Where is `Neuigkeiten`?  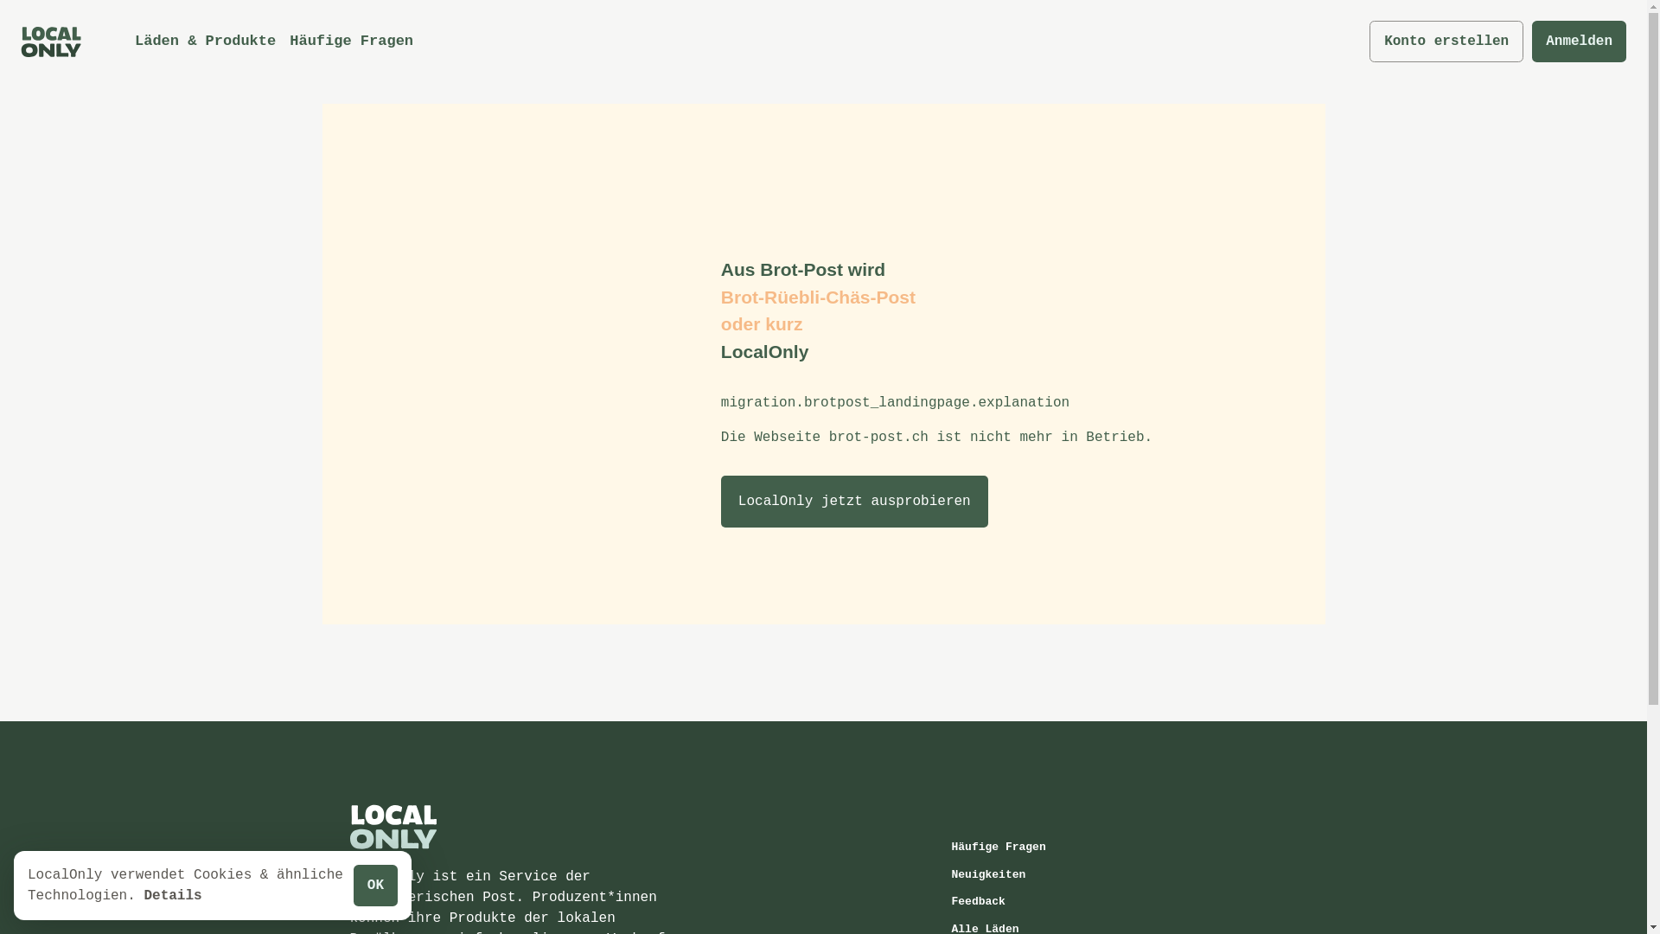
Neuigkeiten is located at coordinates (1034, 875).